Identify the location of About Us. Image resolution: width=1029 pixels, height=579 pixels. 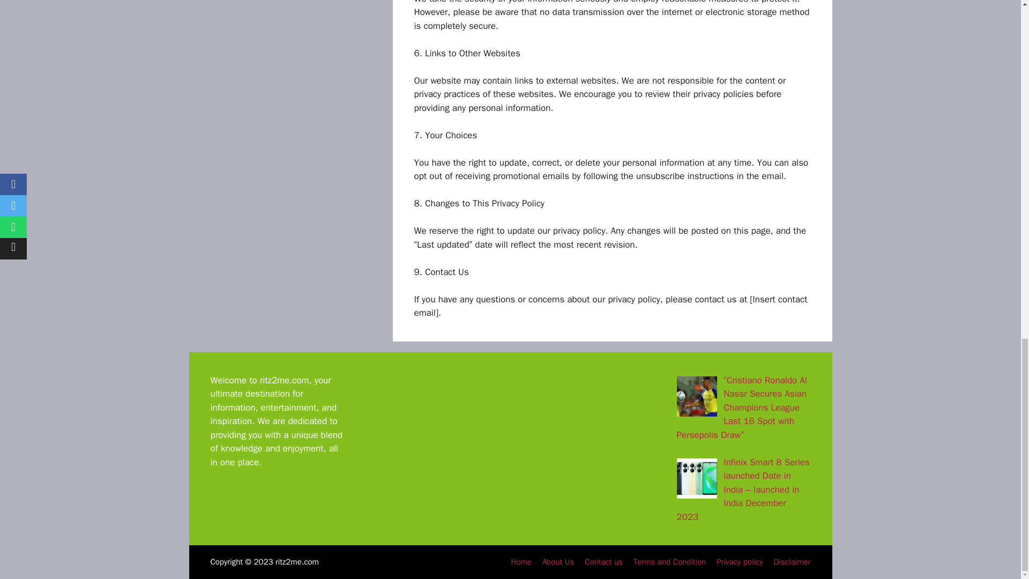
(558, 562).